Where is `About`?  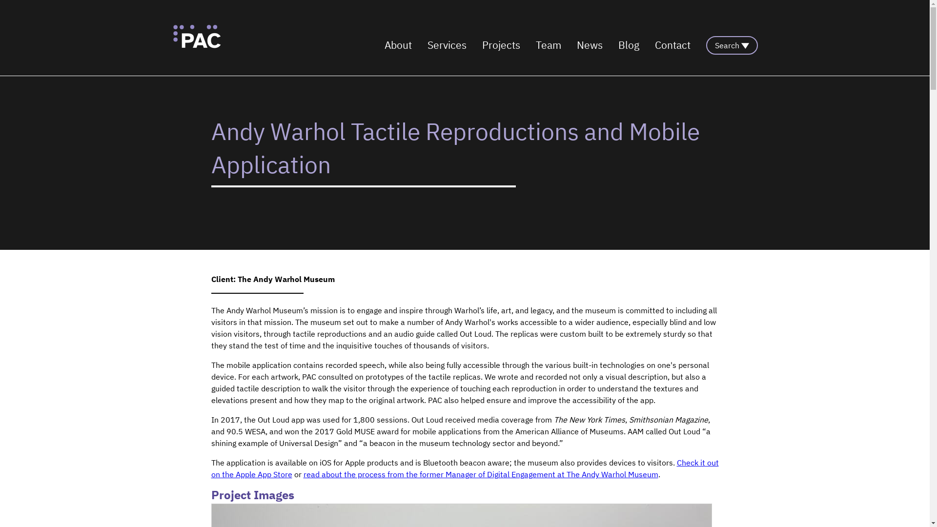 About is located at coordinates (398, 45).